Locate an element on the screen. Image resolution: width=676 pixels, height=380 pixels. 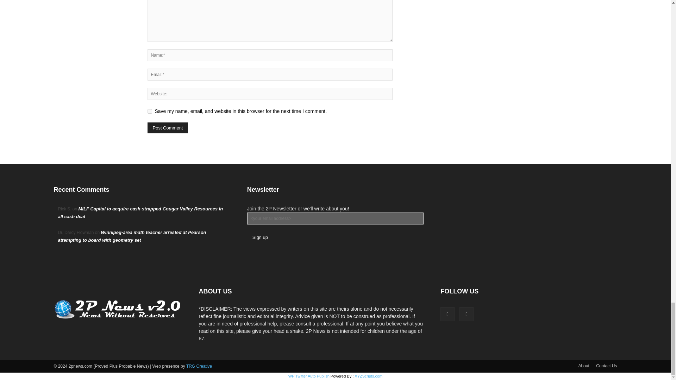
Sign up is located at coordinates (260, 237).